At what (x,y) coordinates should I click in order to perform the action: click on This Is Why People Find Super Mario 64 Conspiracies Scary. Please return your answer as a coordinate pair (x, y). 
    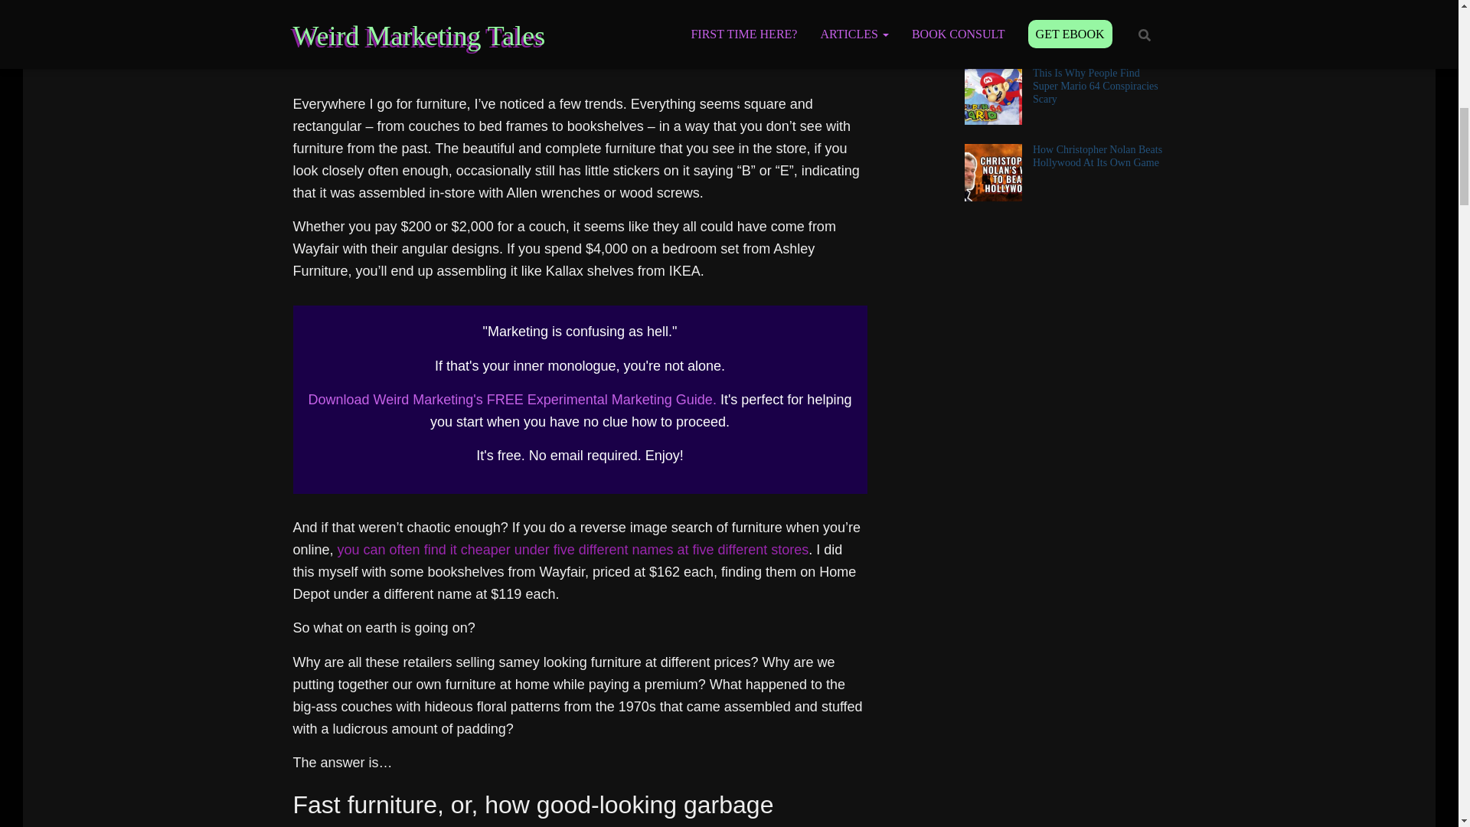
    Looking at the image, I should click on (1095, 86).